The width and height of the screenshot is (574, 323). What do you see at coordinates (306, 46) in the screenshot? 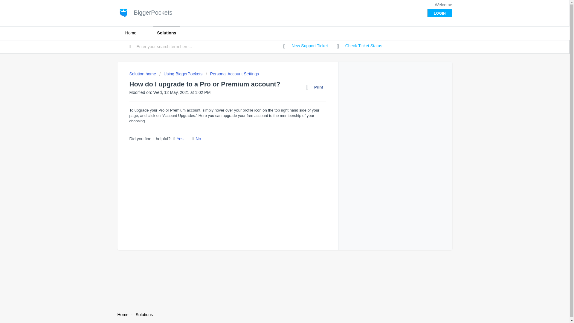
I see `New support ticket` at bounding box center [306, 46].